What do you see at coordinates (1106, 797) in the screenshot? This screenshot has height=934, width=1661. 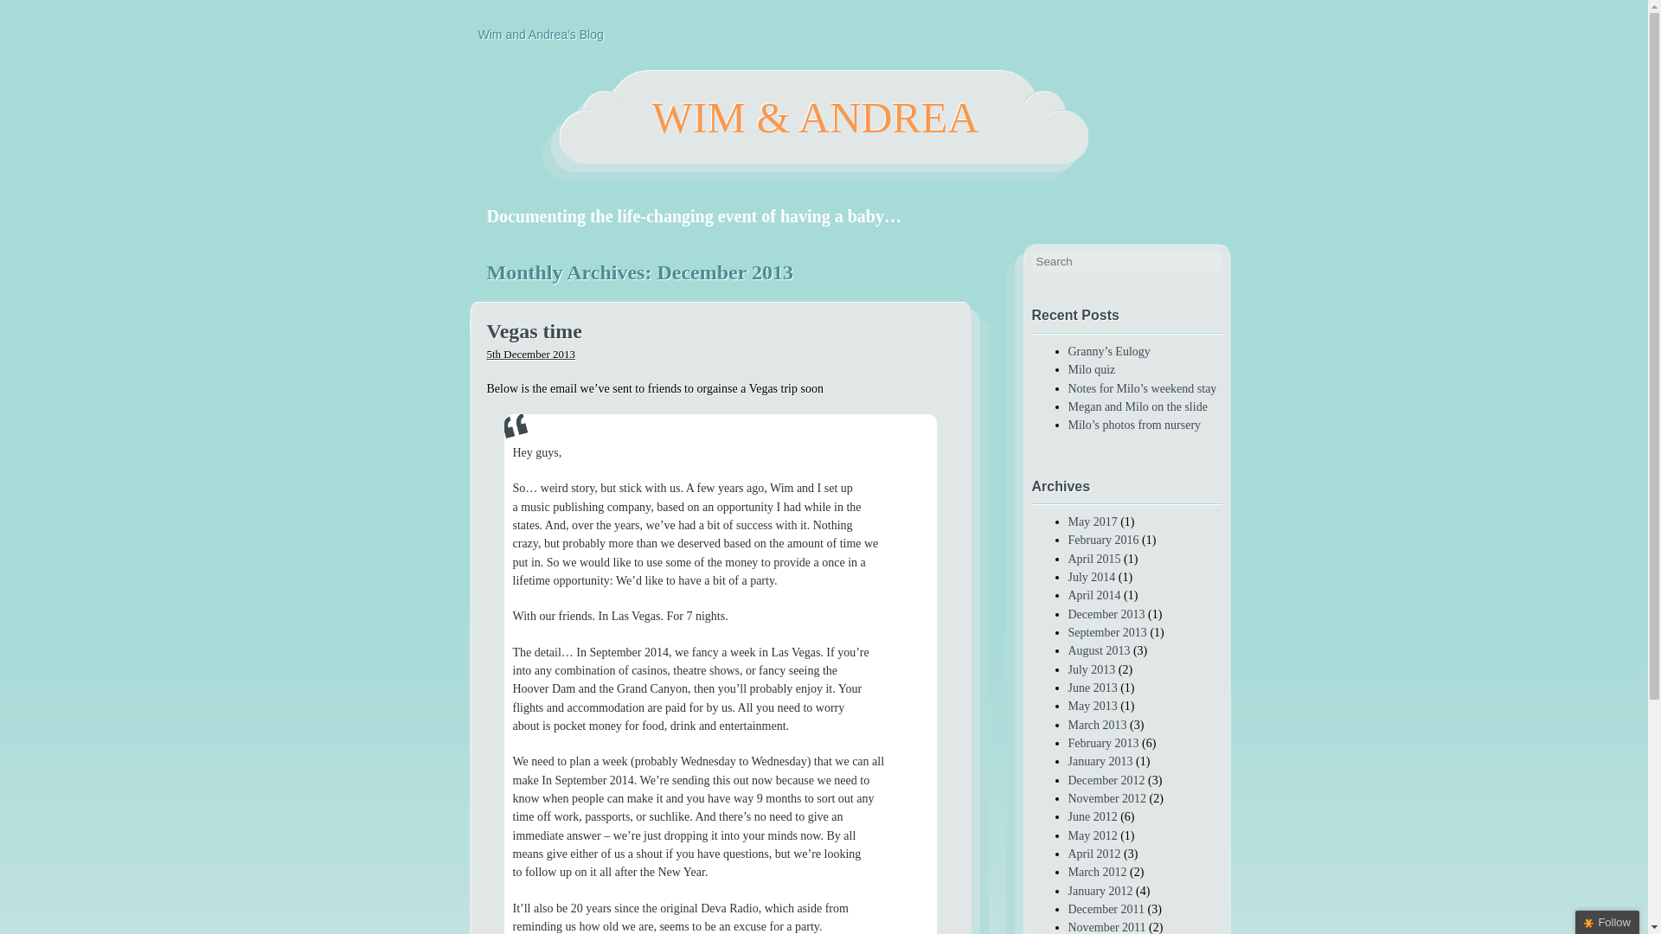 I see `November 2012` at bounding box center [1106, 797].